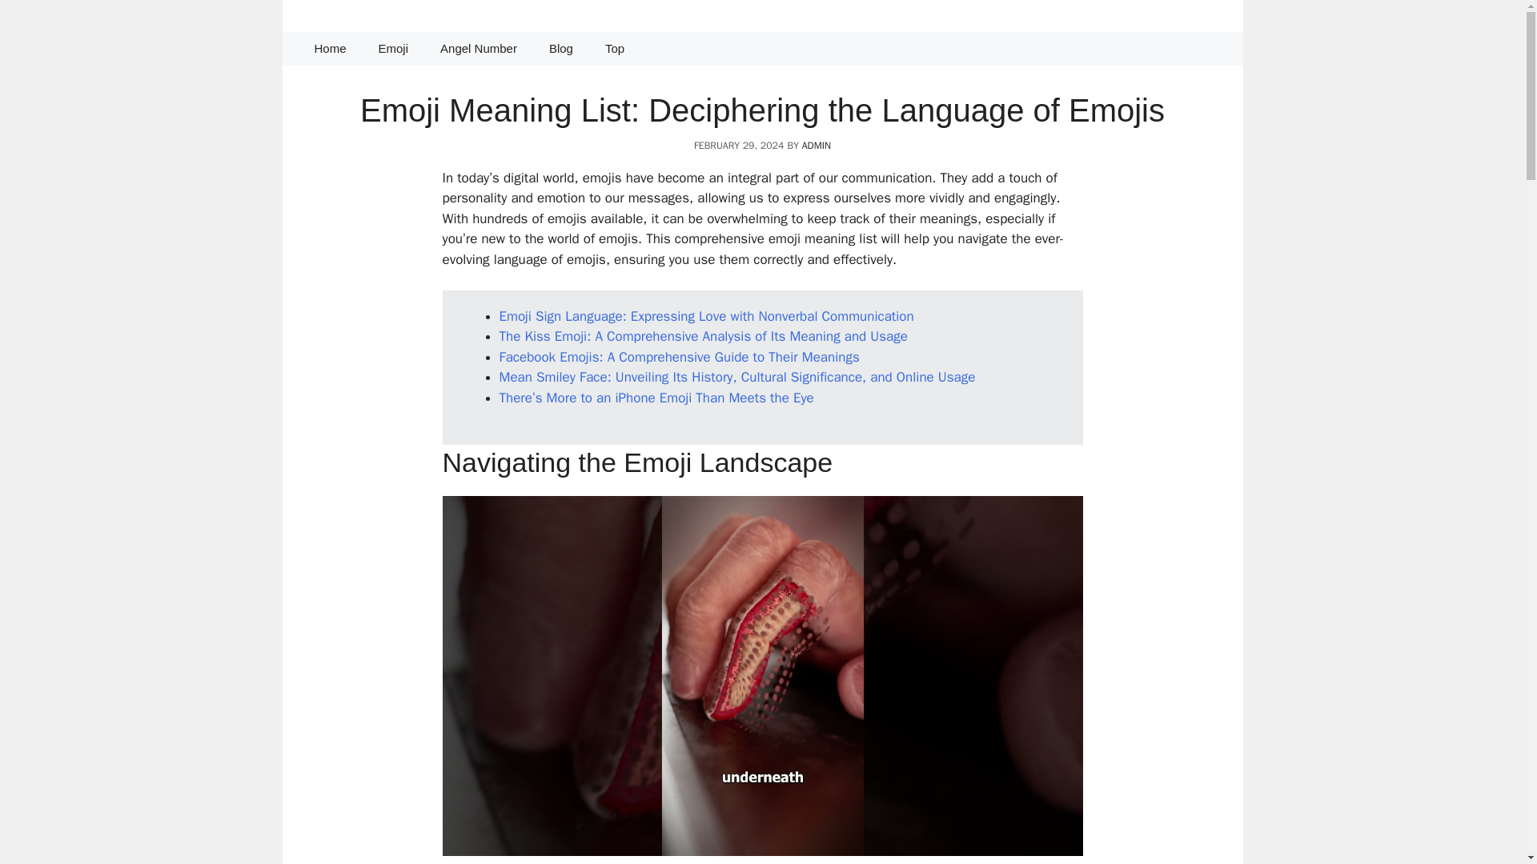 This screenshot has width=1537, height=864. Describe the element at coordinates (330, 48) in the screenshot. I see `Home` at that location.